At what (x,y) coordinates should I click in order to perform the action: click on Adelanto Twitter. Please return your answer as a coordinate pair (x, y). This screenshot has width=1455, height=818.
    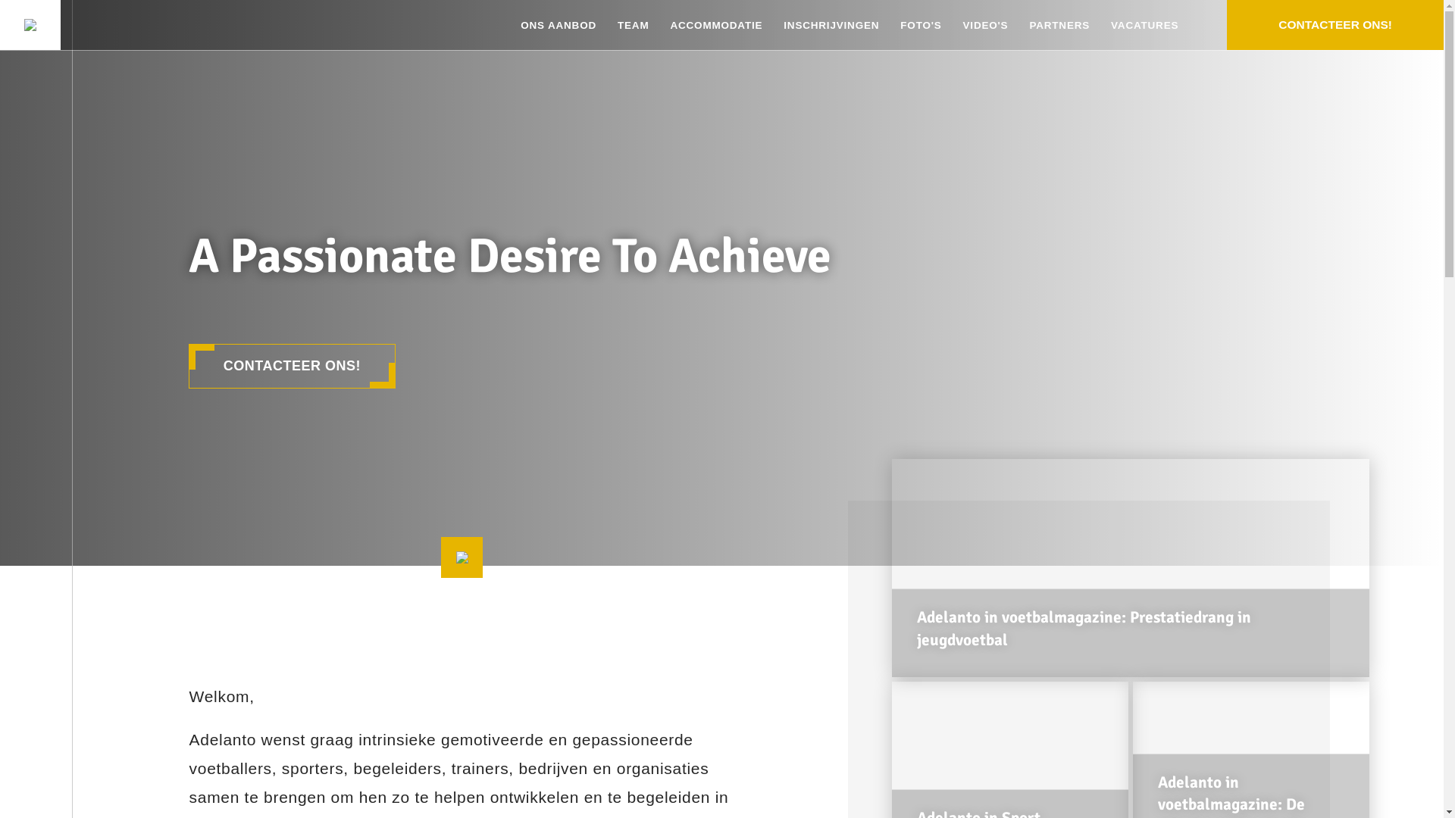
    Looking at the image, I should click on (36, 529).